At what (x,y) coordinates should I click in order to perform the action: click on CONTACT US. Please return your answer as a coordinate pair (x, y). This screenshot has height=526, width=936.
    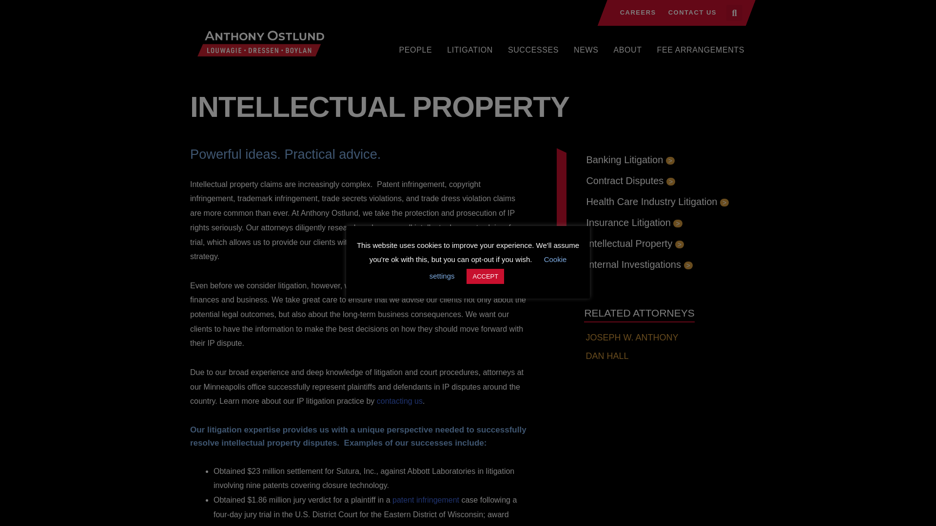
    Looking at the image, I should click on (691, 13).